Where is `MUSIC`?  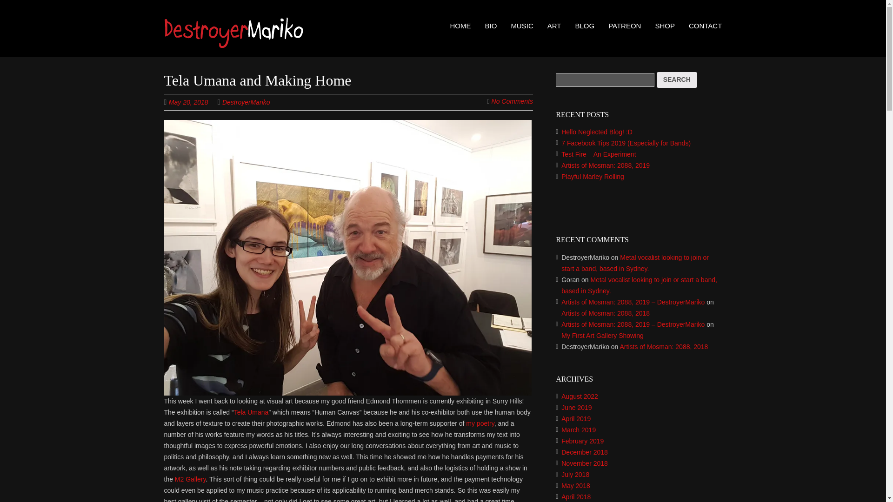 MUSIC is located at coordinates (522, 26).